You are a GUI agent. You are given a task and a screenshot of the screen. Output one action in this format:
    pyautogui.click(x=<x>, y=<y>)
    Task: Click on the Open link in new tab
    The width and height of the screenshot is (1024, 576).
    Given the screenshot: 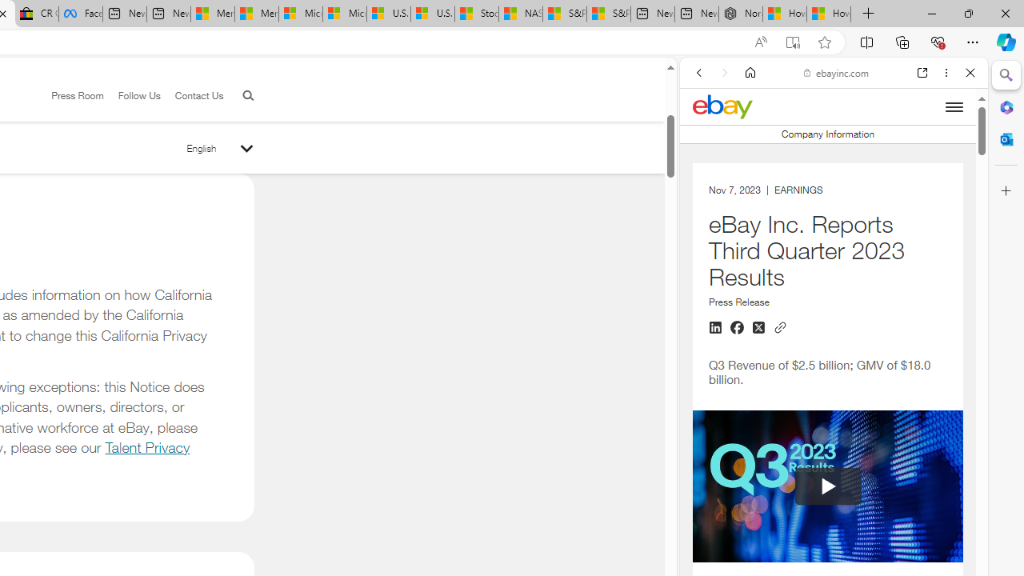 What is the action you would take?
    pyautogui.click(x=922, y=73)
    